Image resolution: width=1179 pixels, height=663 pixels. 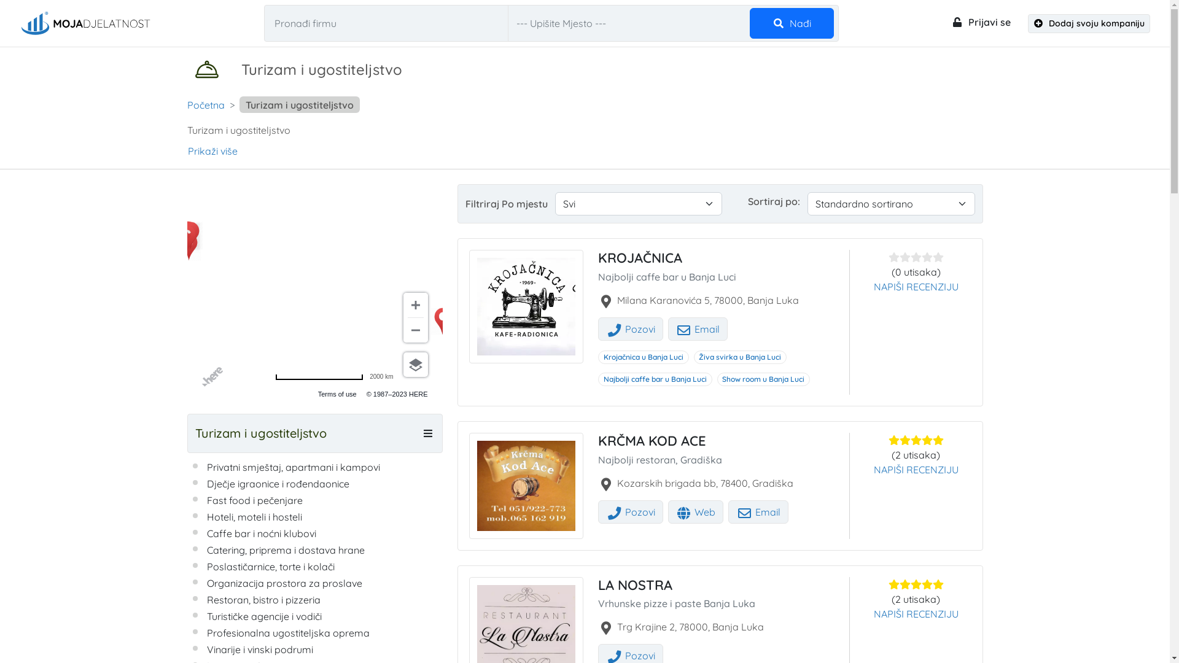 What do you see at coordinates (655, 379) in the screenshot?
I see `Najbolji caffe bar u Banja Luci` at bounding box center [655, 379].